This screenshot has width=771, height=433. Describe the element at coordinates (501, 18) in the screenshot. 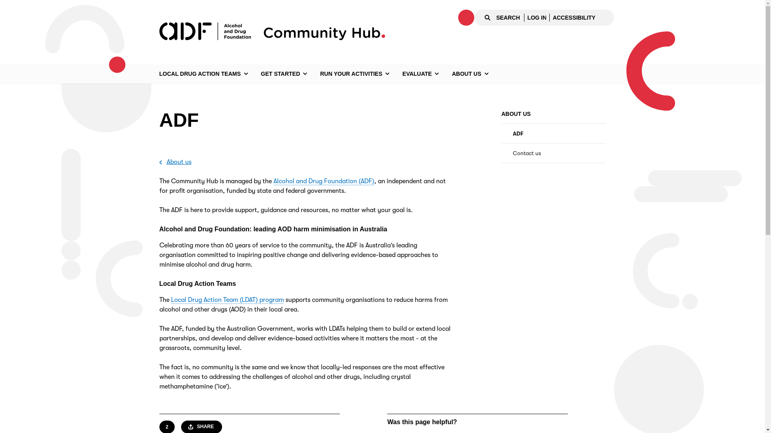

I see `SEARCH` at that location.